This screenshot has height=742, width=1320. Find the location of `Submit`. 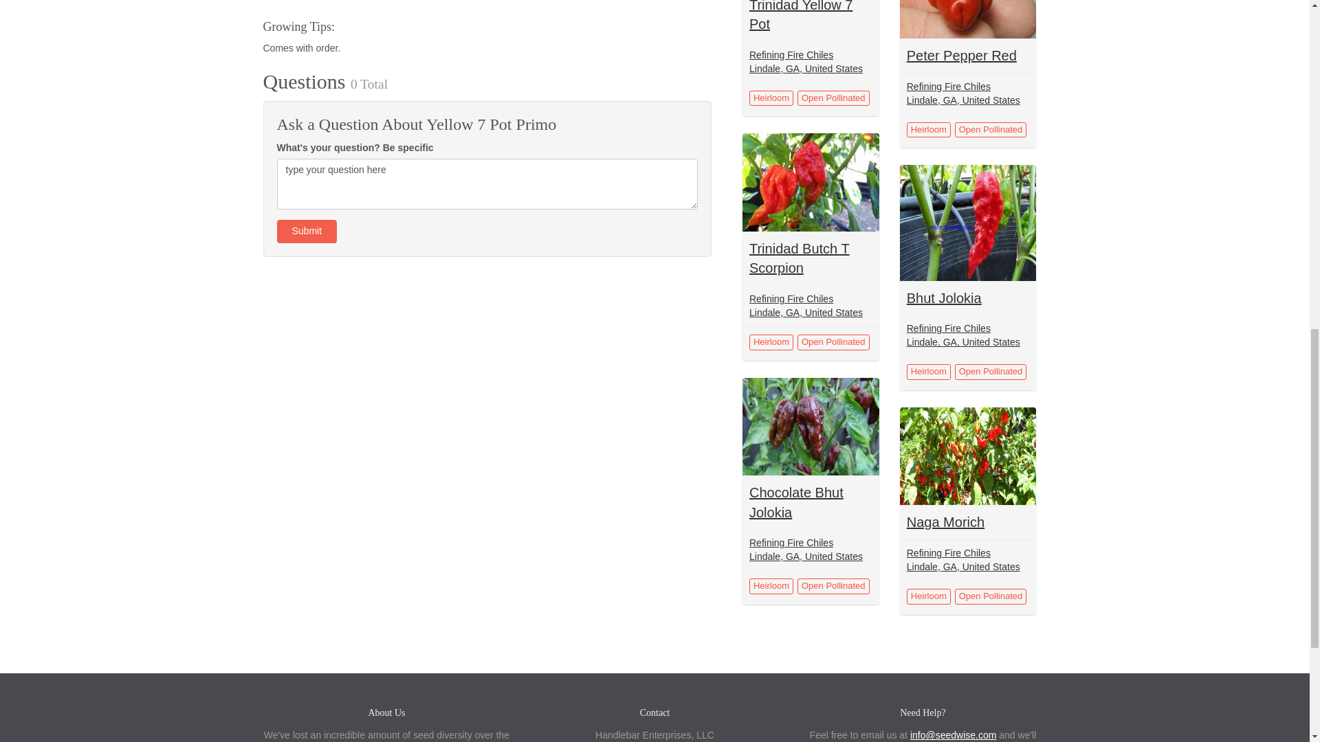

Submit is located at coordinates (306, 231).